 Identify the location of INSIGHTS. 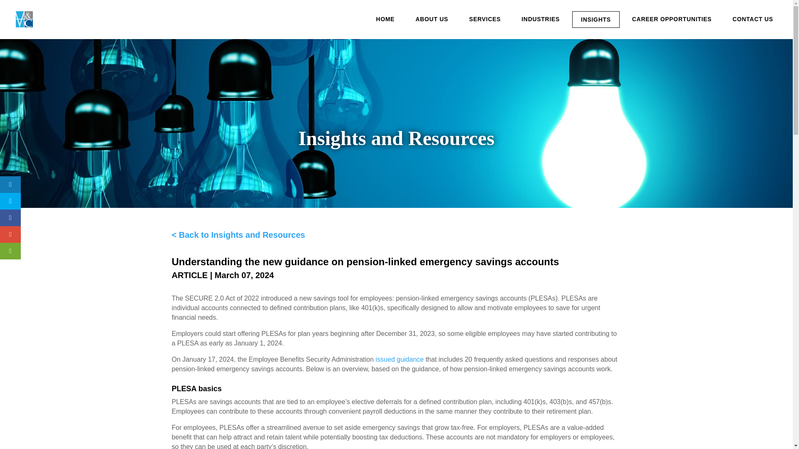
(596, 19).